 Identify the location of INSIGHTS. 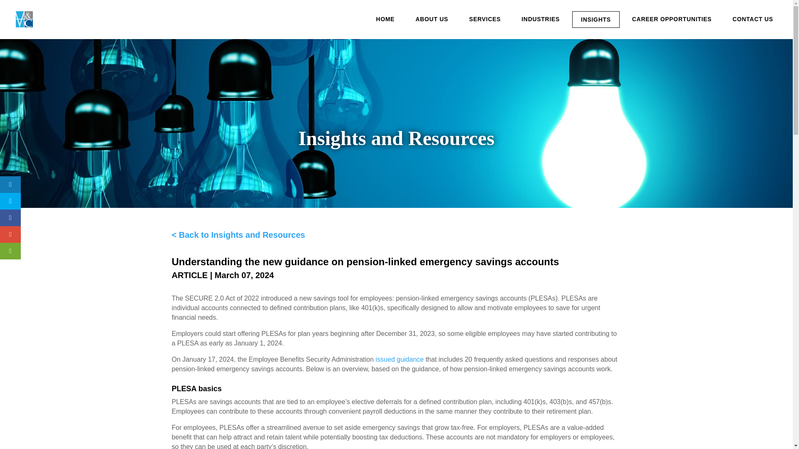
(596, 19).